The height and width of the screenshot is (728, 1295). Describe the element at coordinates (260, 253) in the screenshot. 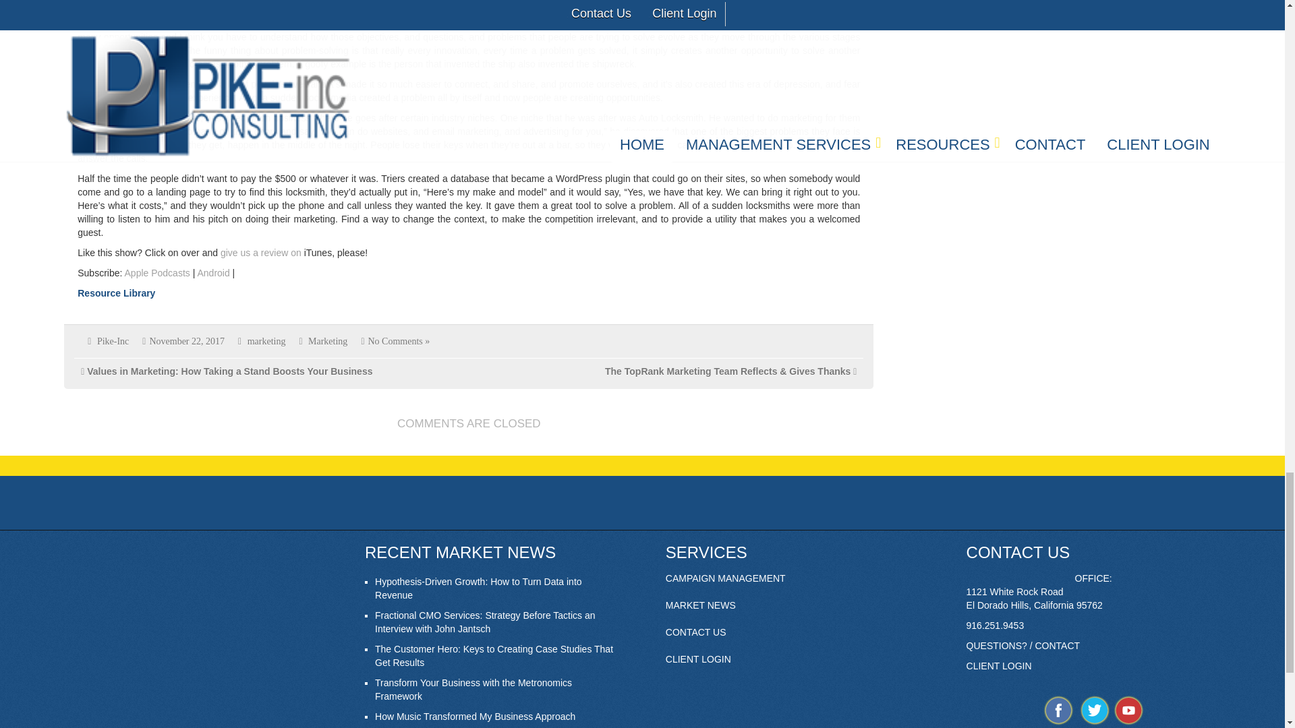

I see `give us a review on` at that location.